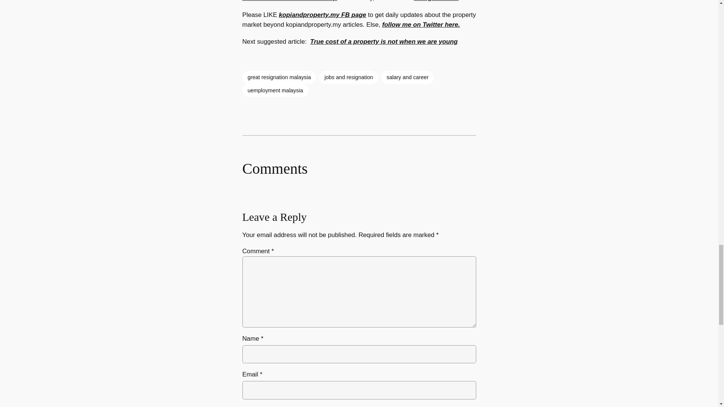 The image size is (724, 407). Describe the element at coordinates (421, 24) in the screenshot. I see `follow me on Twitter here.` at that location.